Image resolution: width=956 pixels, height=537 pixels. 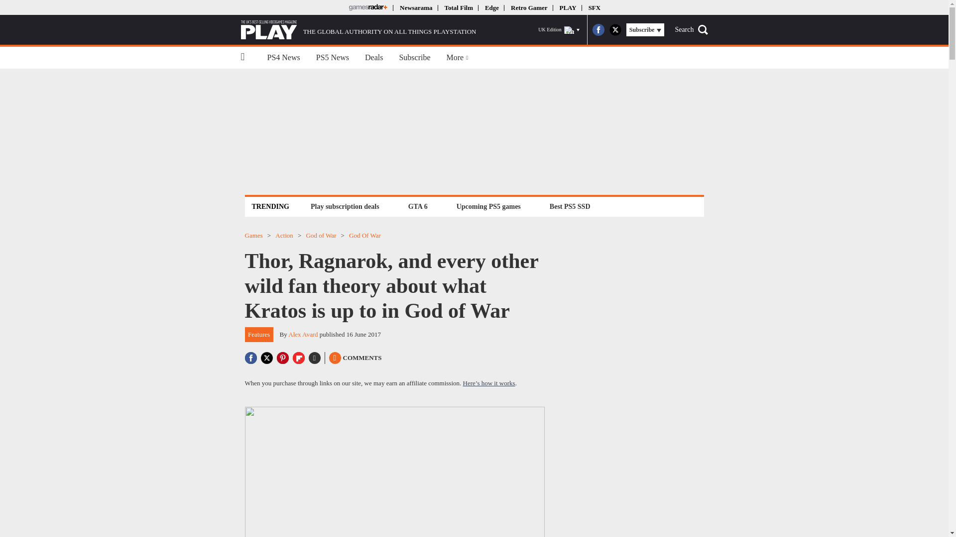 What do you see at coordinates (345, 206) in the screenshot?
I see `Play subscription deals` at bounding box center [345, 206].